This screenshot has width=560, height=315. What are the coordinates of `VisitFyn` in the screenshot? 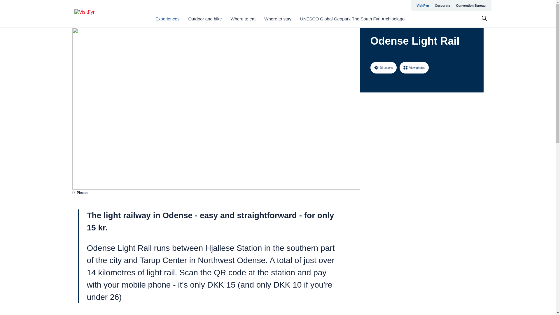 It's located at (423, 5).